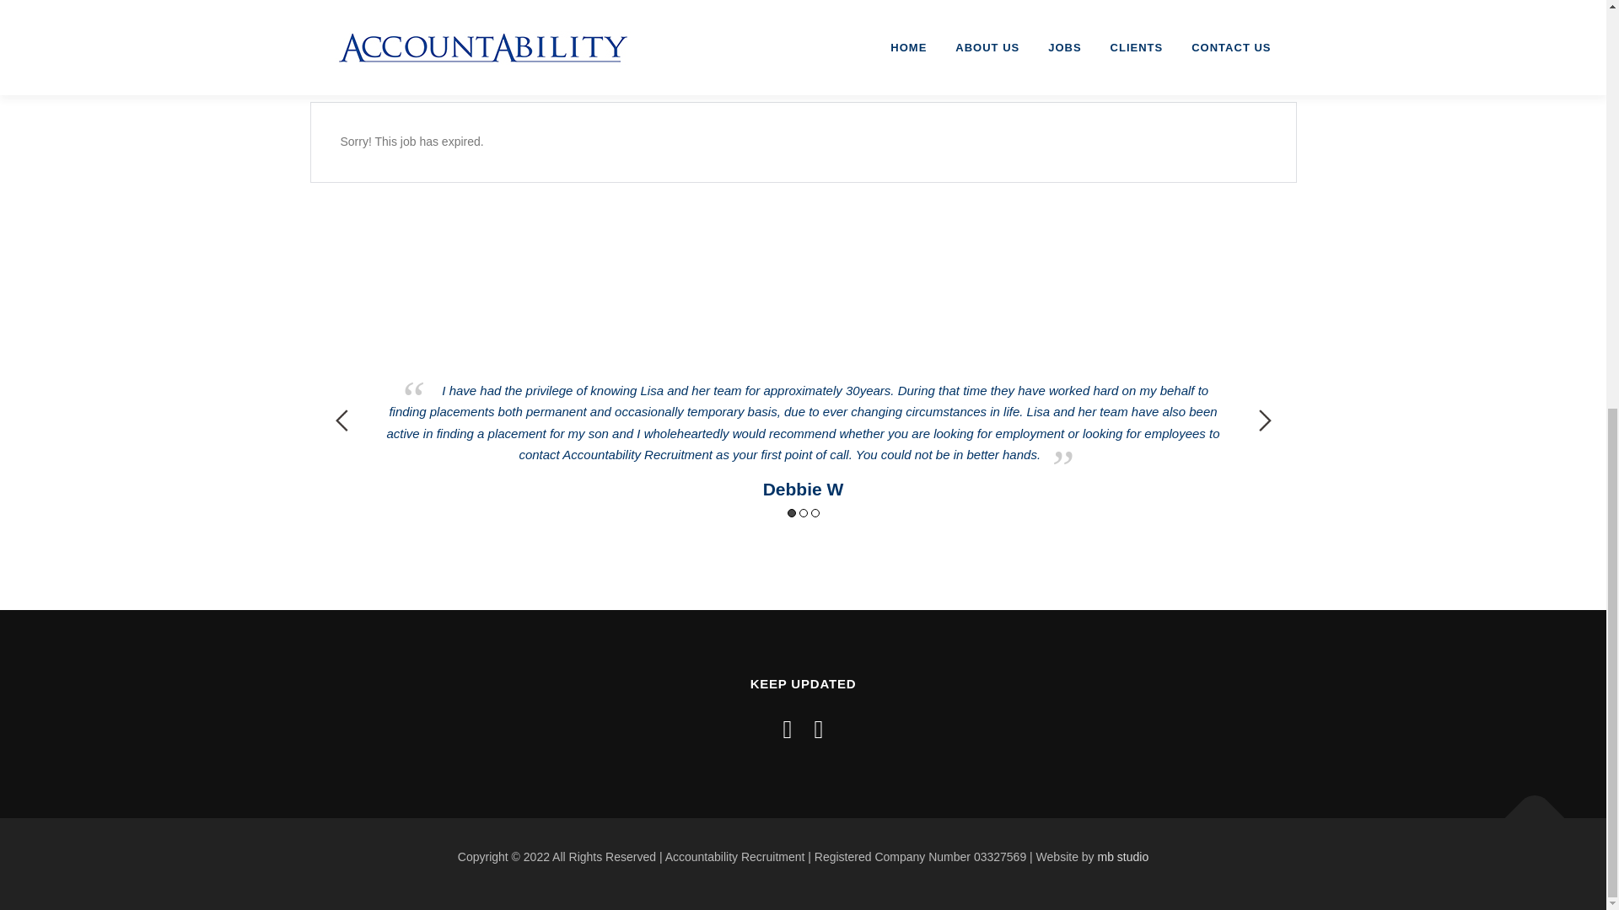  Describe the element at coordinates (1264, 420) in the screenshot. I see `Next` at that location.